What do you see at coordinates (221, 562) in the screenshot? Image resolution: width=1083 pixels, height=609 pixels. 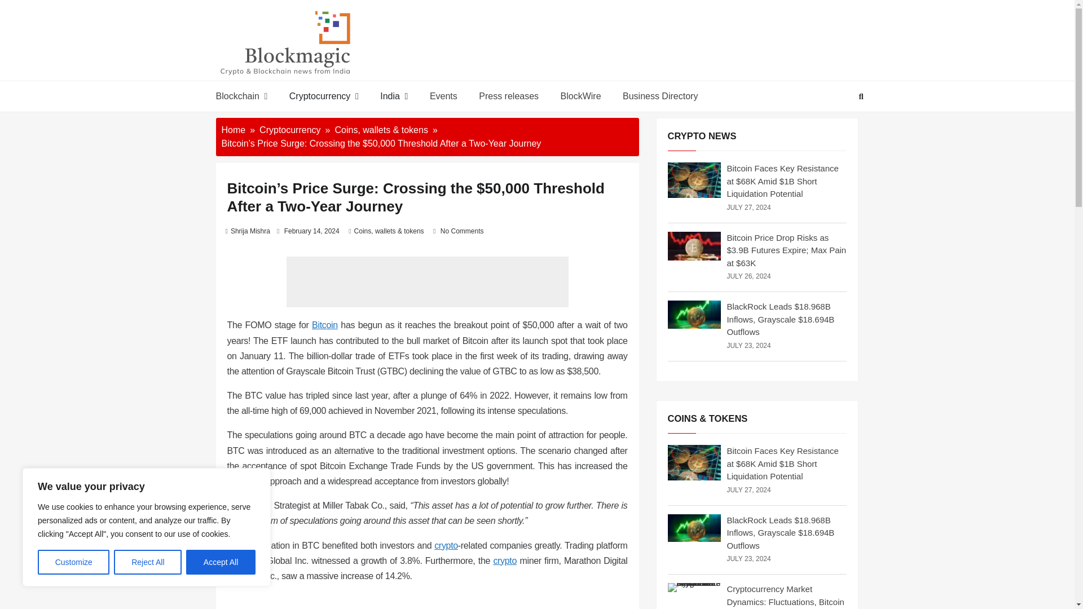 I see `Accept All` at bounding box center [221, 562].